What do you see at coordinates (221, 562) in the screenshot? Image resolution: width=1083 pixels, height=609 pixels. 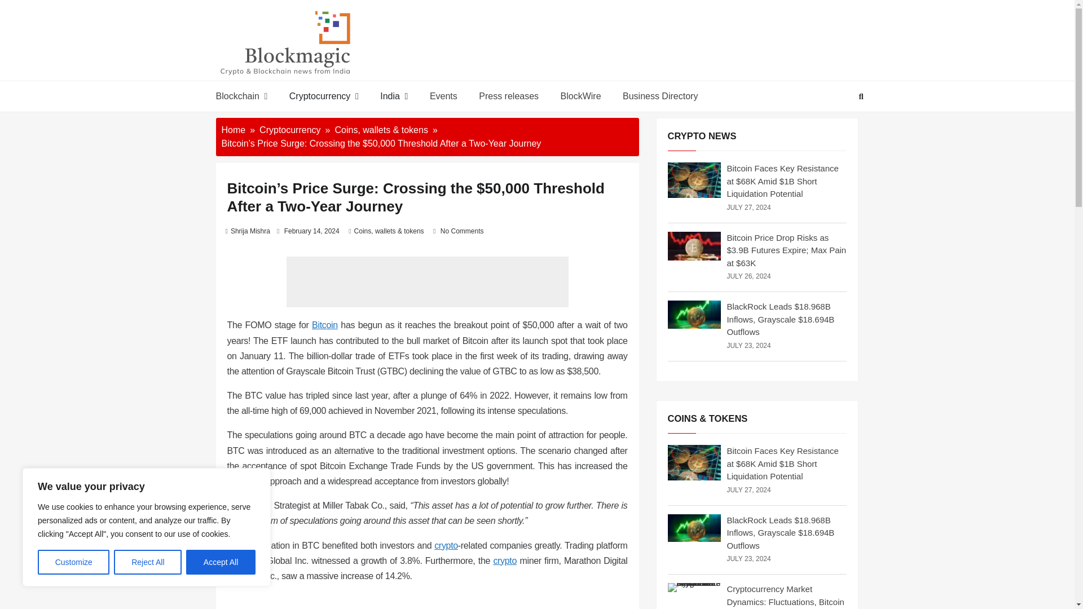 I see `Accept All` at bounding box center [221, 562].